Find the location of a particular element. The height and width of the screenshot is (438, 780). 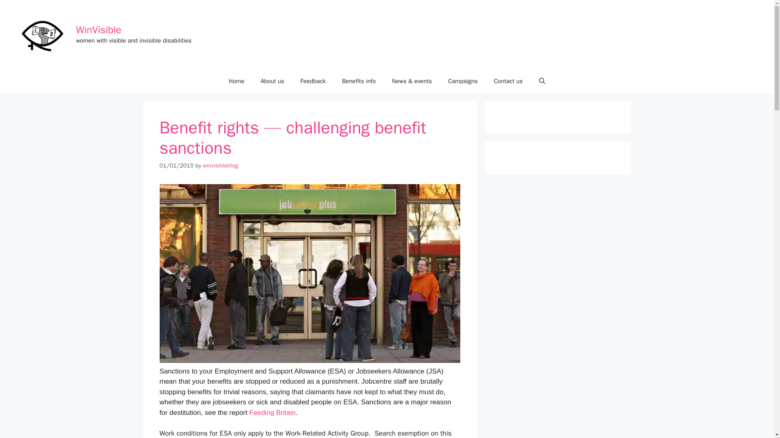

WinVisible is located at coordinates (98, 30).